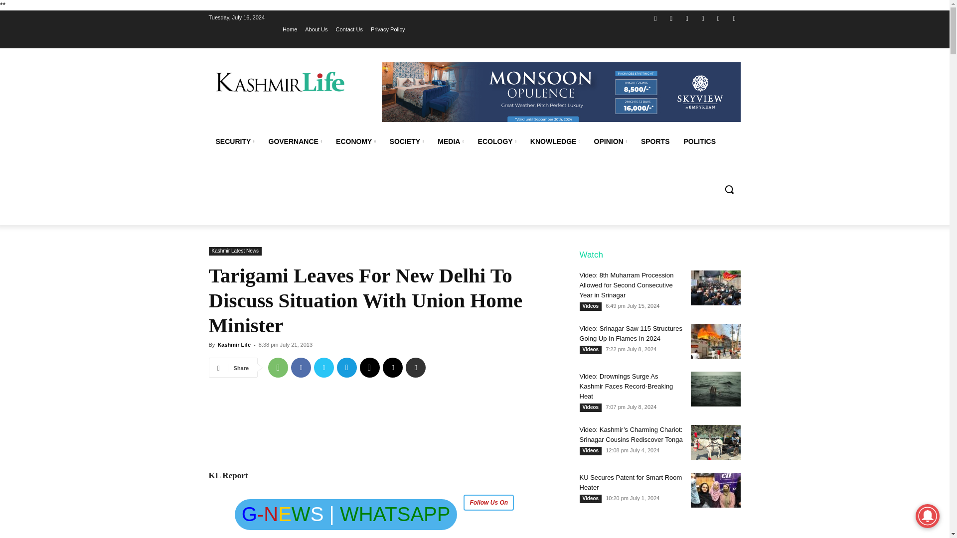 Image resolution: width=957 pixels, height=538 pixels. Describe the element at coordinates (703, 18) in the screenshot. I see `Website` at that location.